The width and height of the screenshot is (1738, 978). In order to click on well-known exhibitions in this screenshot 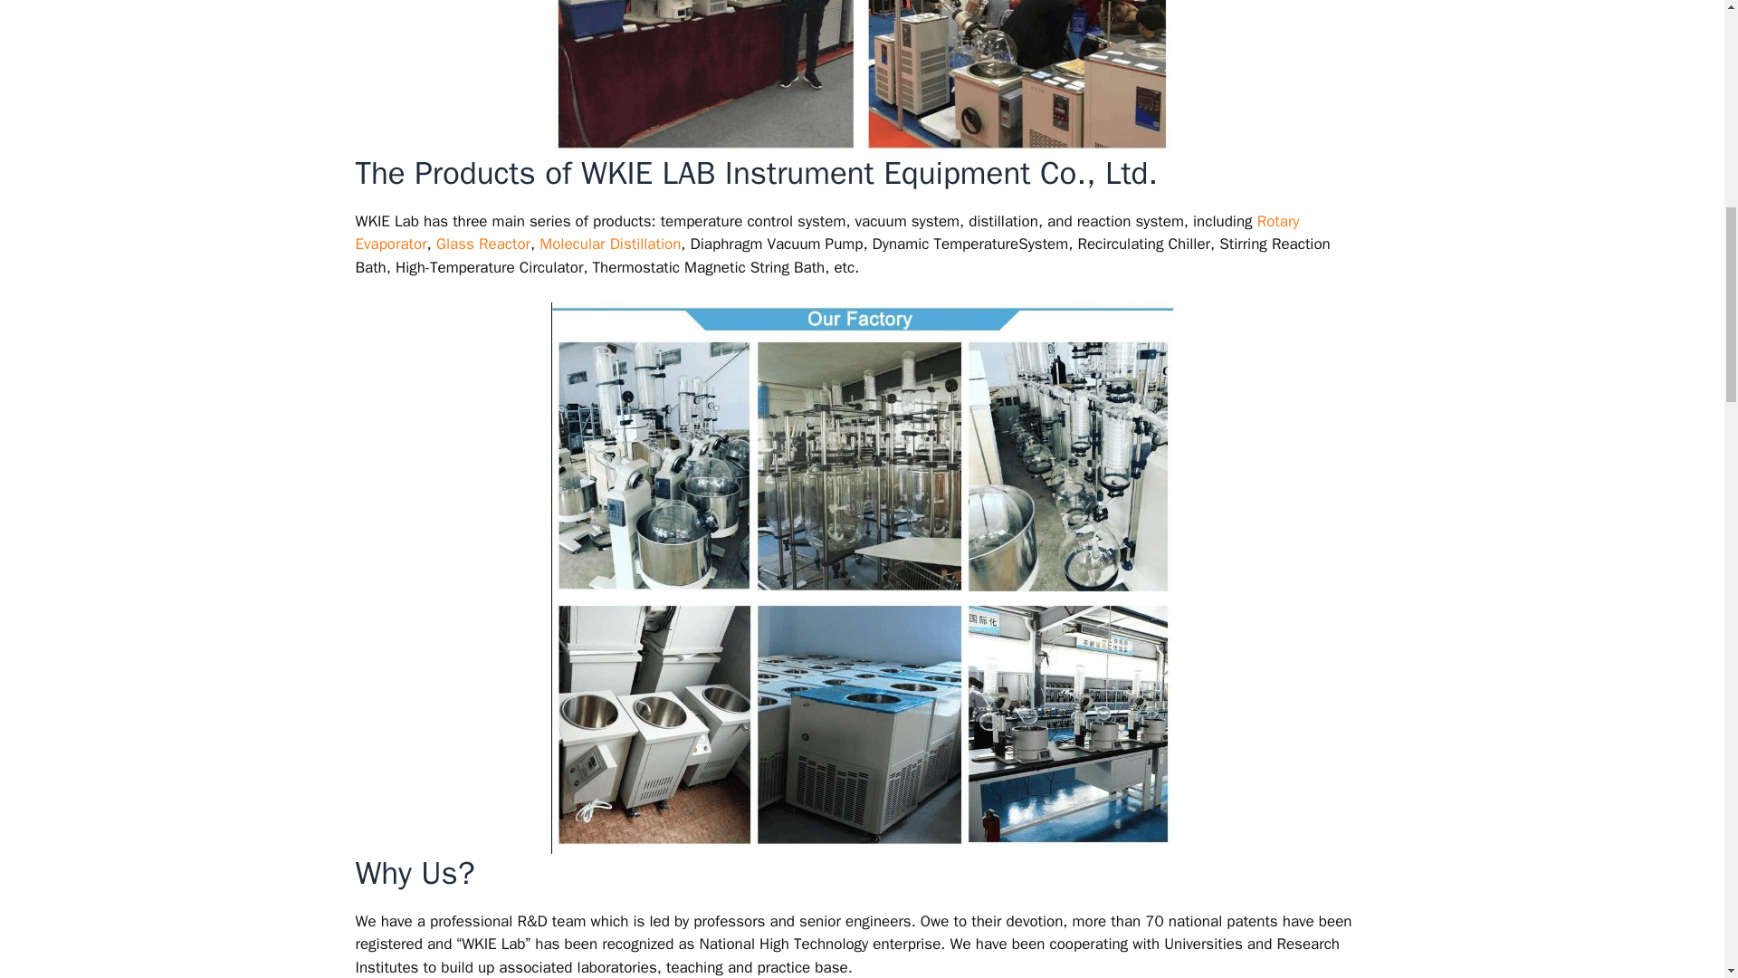, I will do `click(862, 76)`.